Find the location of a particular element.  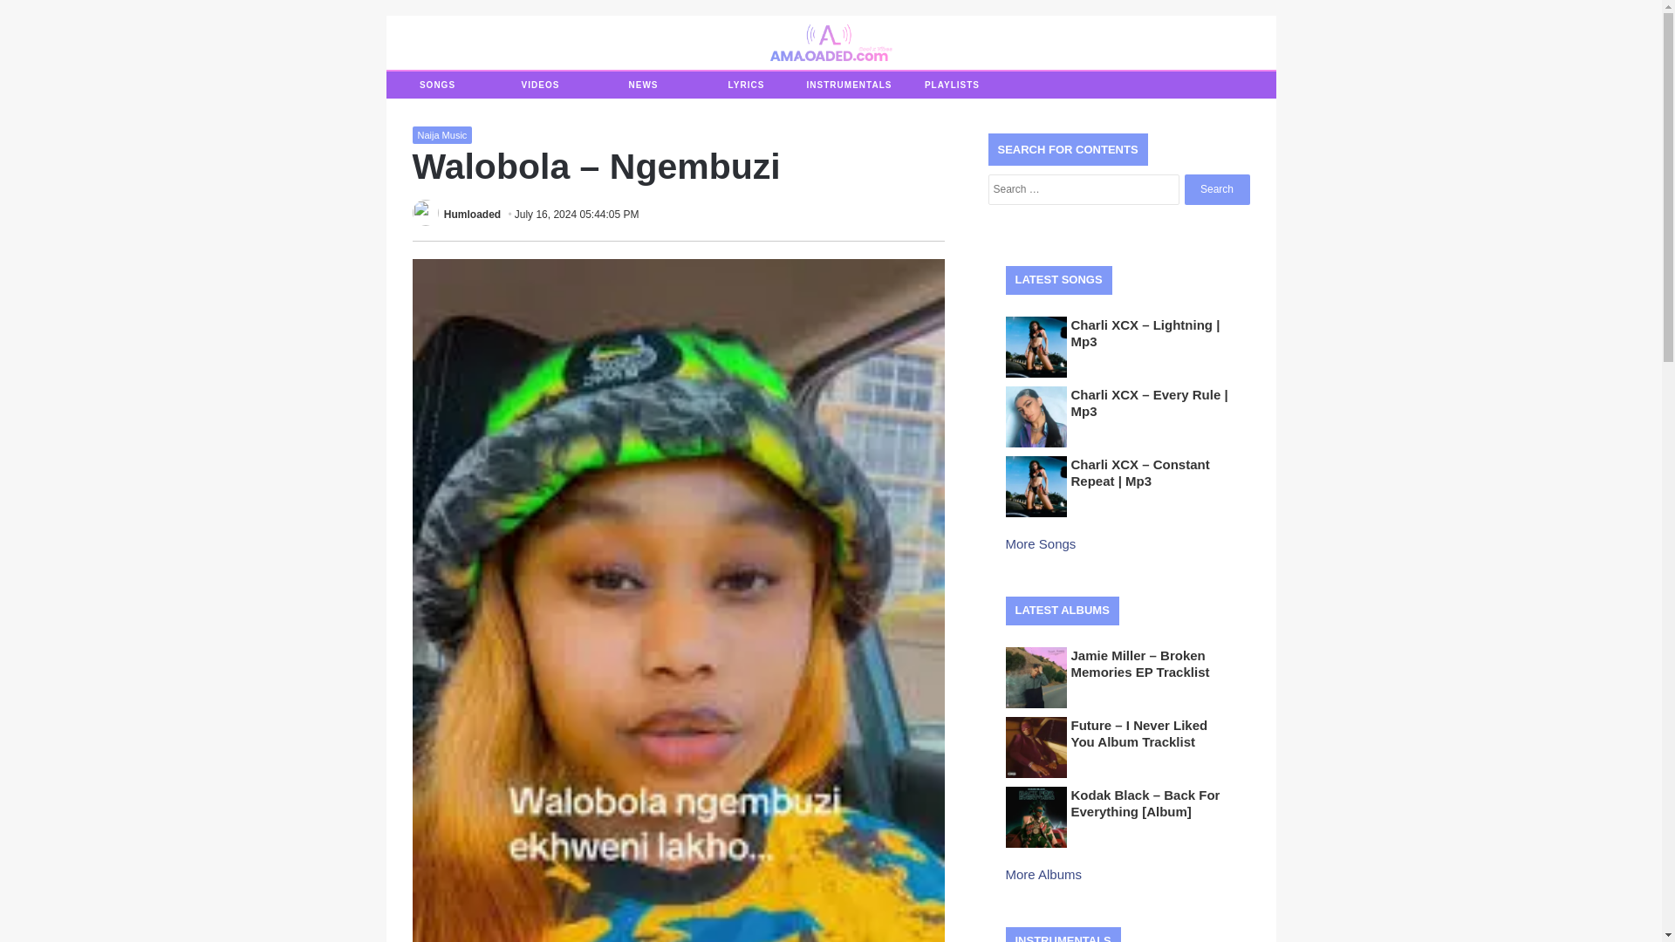

LYRICS is located at coordinates (745, 85).